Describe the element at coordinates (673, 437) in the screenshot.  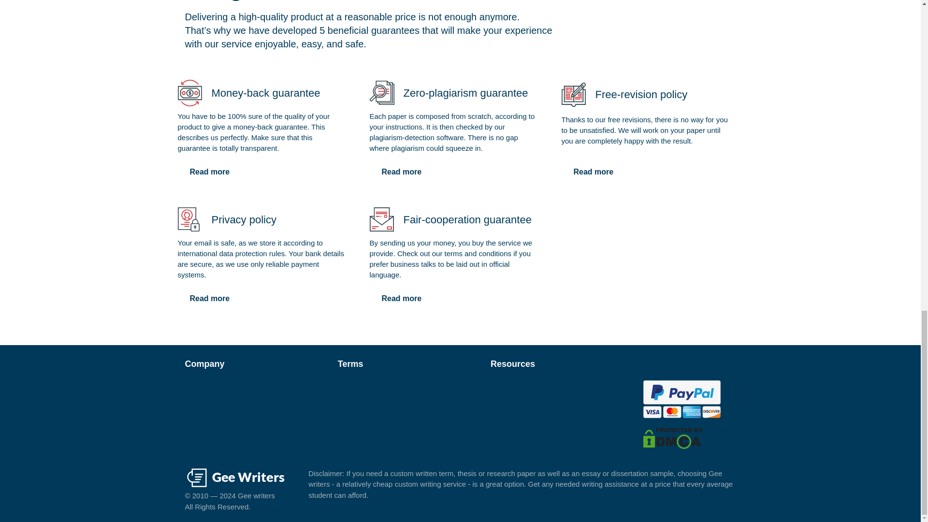
I see `DMCA` at that location.